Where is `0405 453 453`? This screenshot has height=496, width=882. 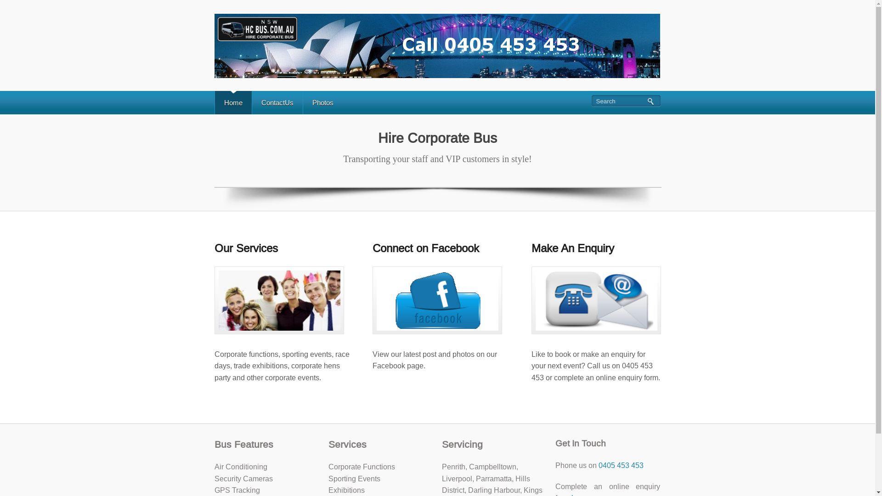
0405 453 453 is located at coordinates (621, 466).